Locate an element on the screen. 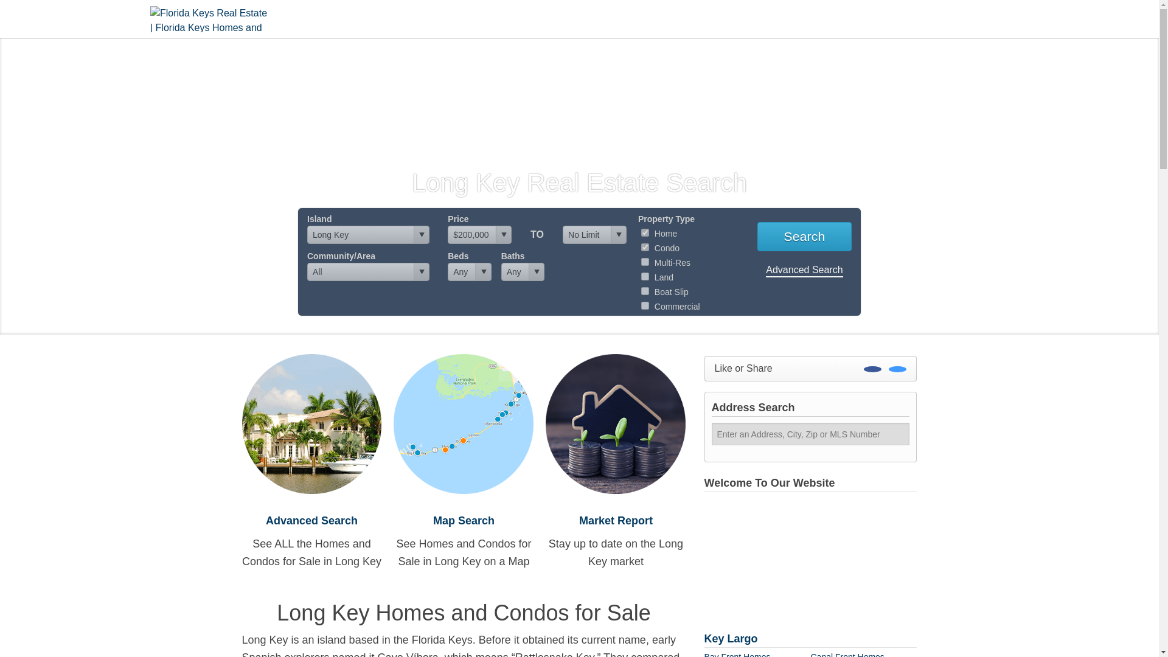 The height and width of the screenshot is (657, 1168). Search is located at coordinates (804, 236).